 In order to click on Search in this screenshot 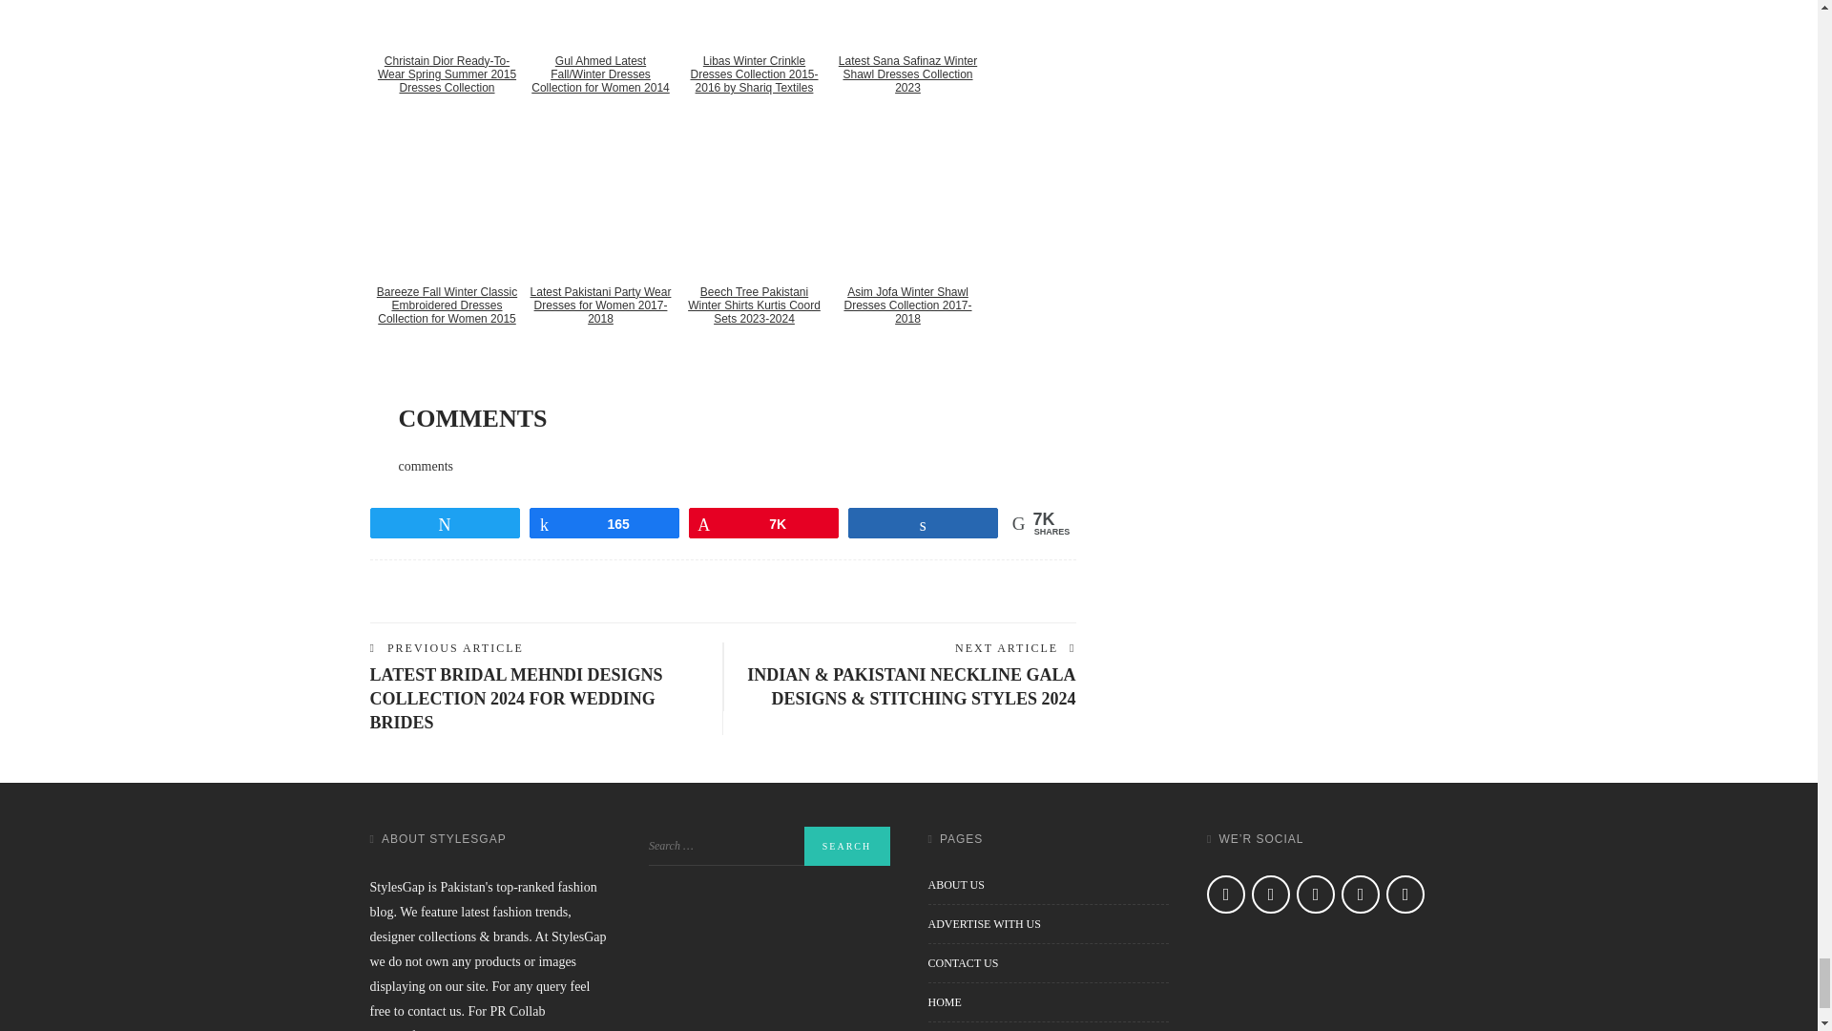, I will do `click(845, 846)`.